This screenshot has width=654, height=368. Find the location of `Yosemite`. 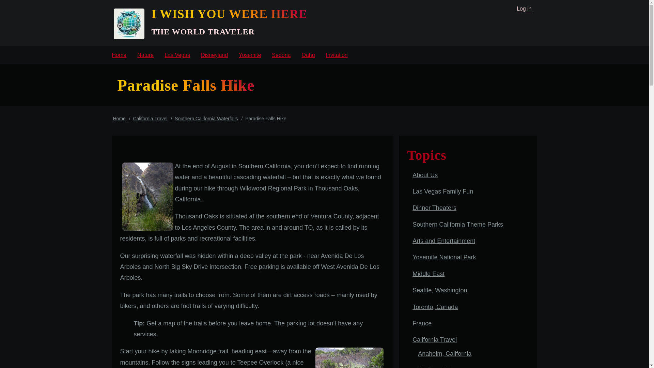

Yosemite is located at coordinates (250, 55).